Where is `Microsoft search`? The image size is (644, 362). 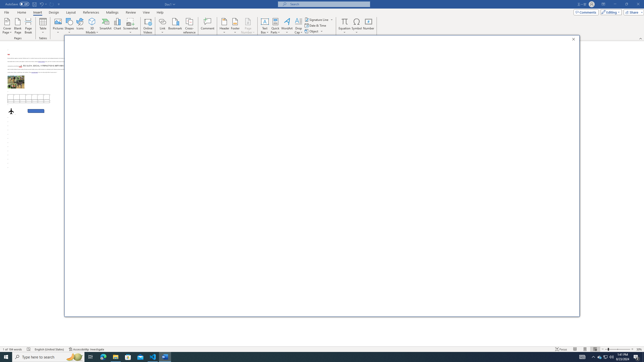 Microsoft search is located at coordinates (329, 4).